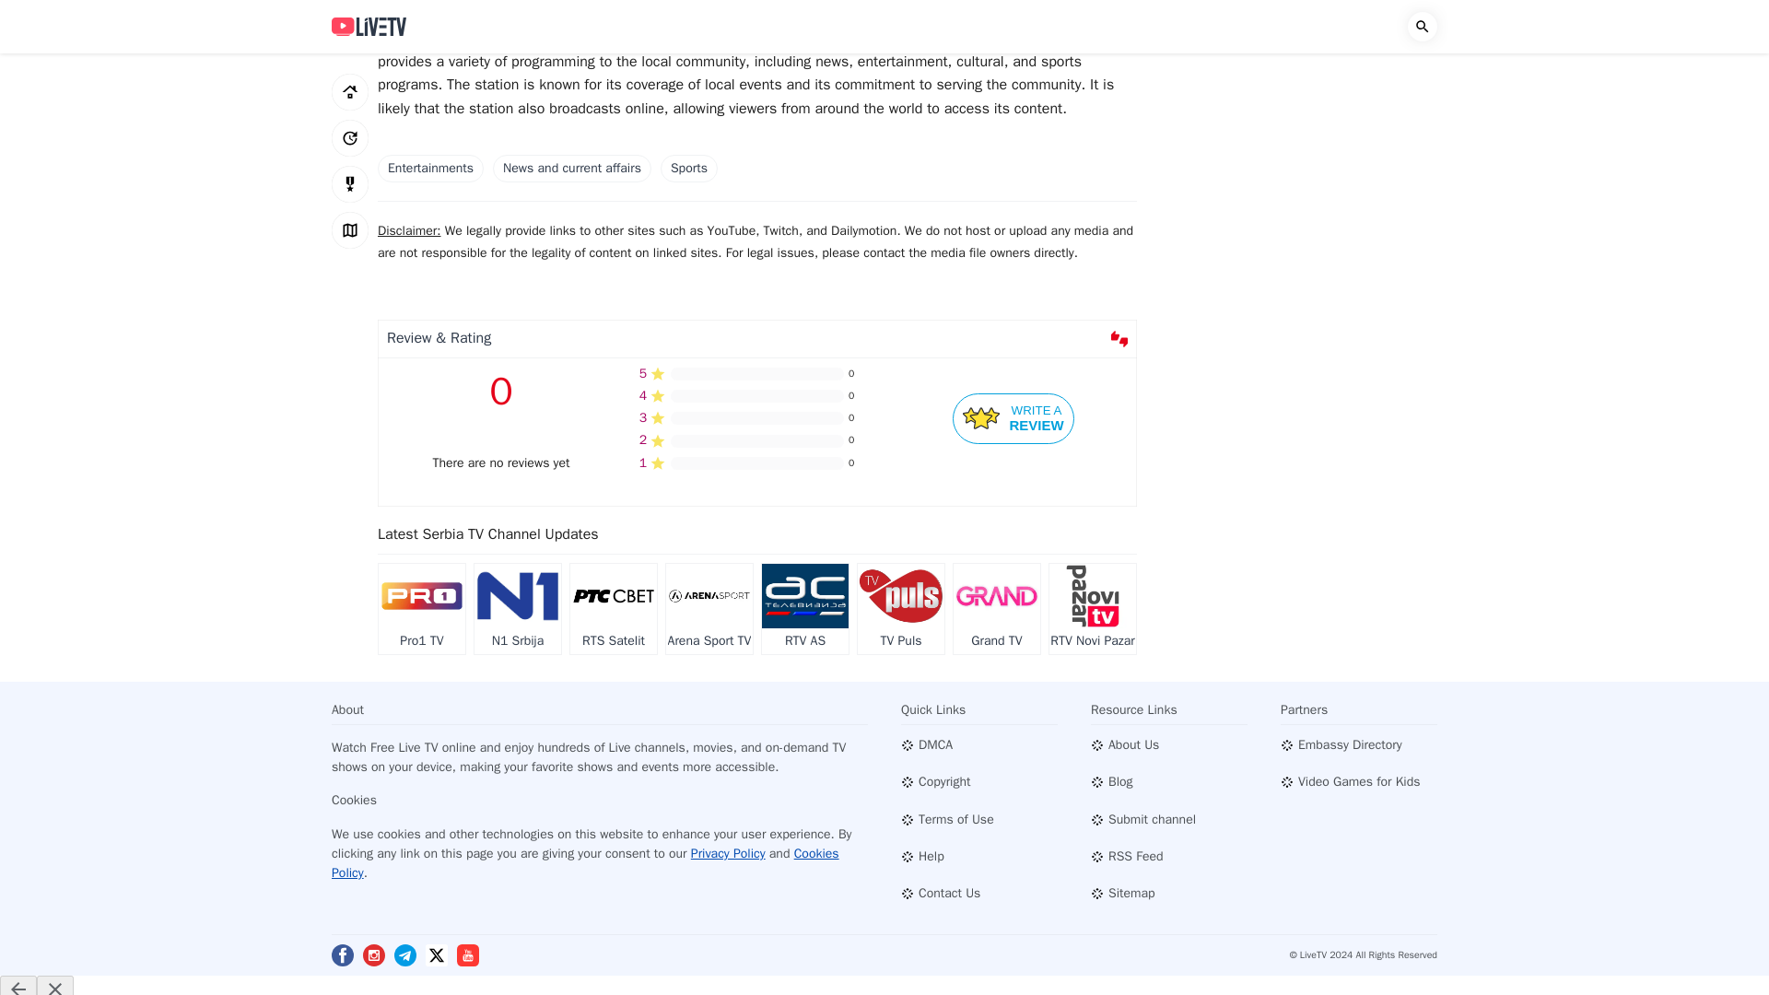  Describe the element at coordinates (901, 609) in the screenshot. I see `TV Puls` at that location.